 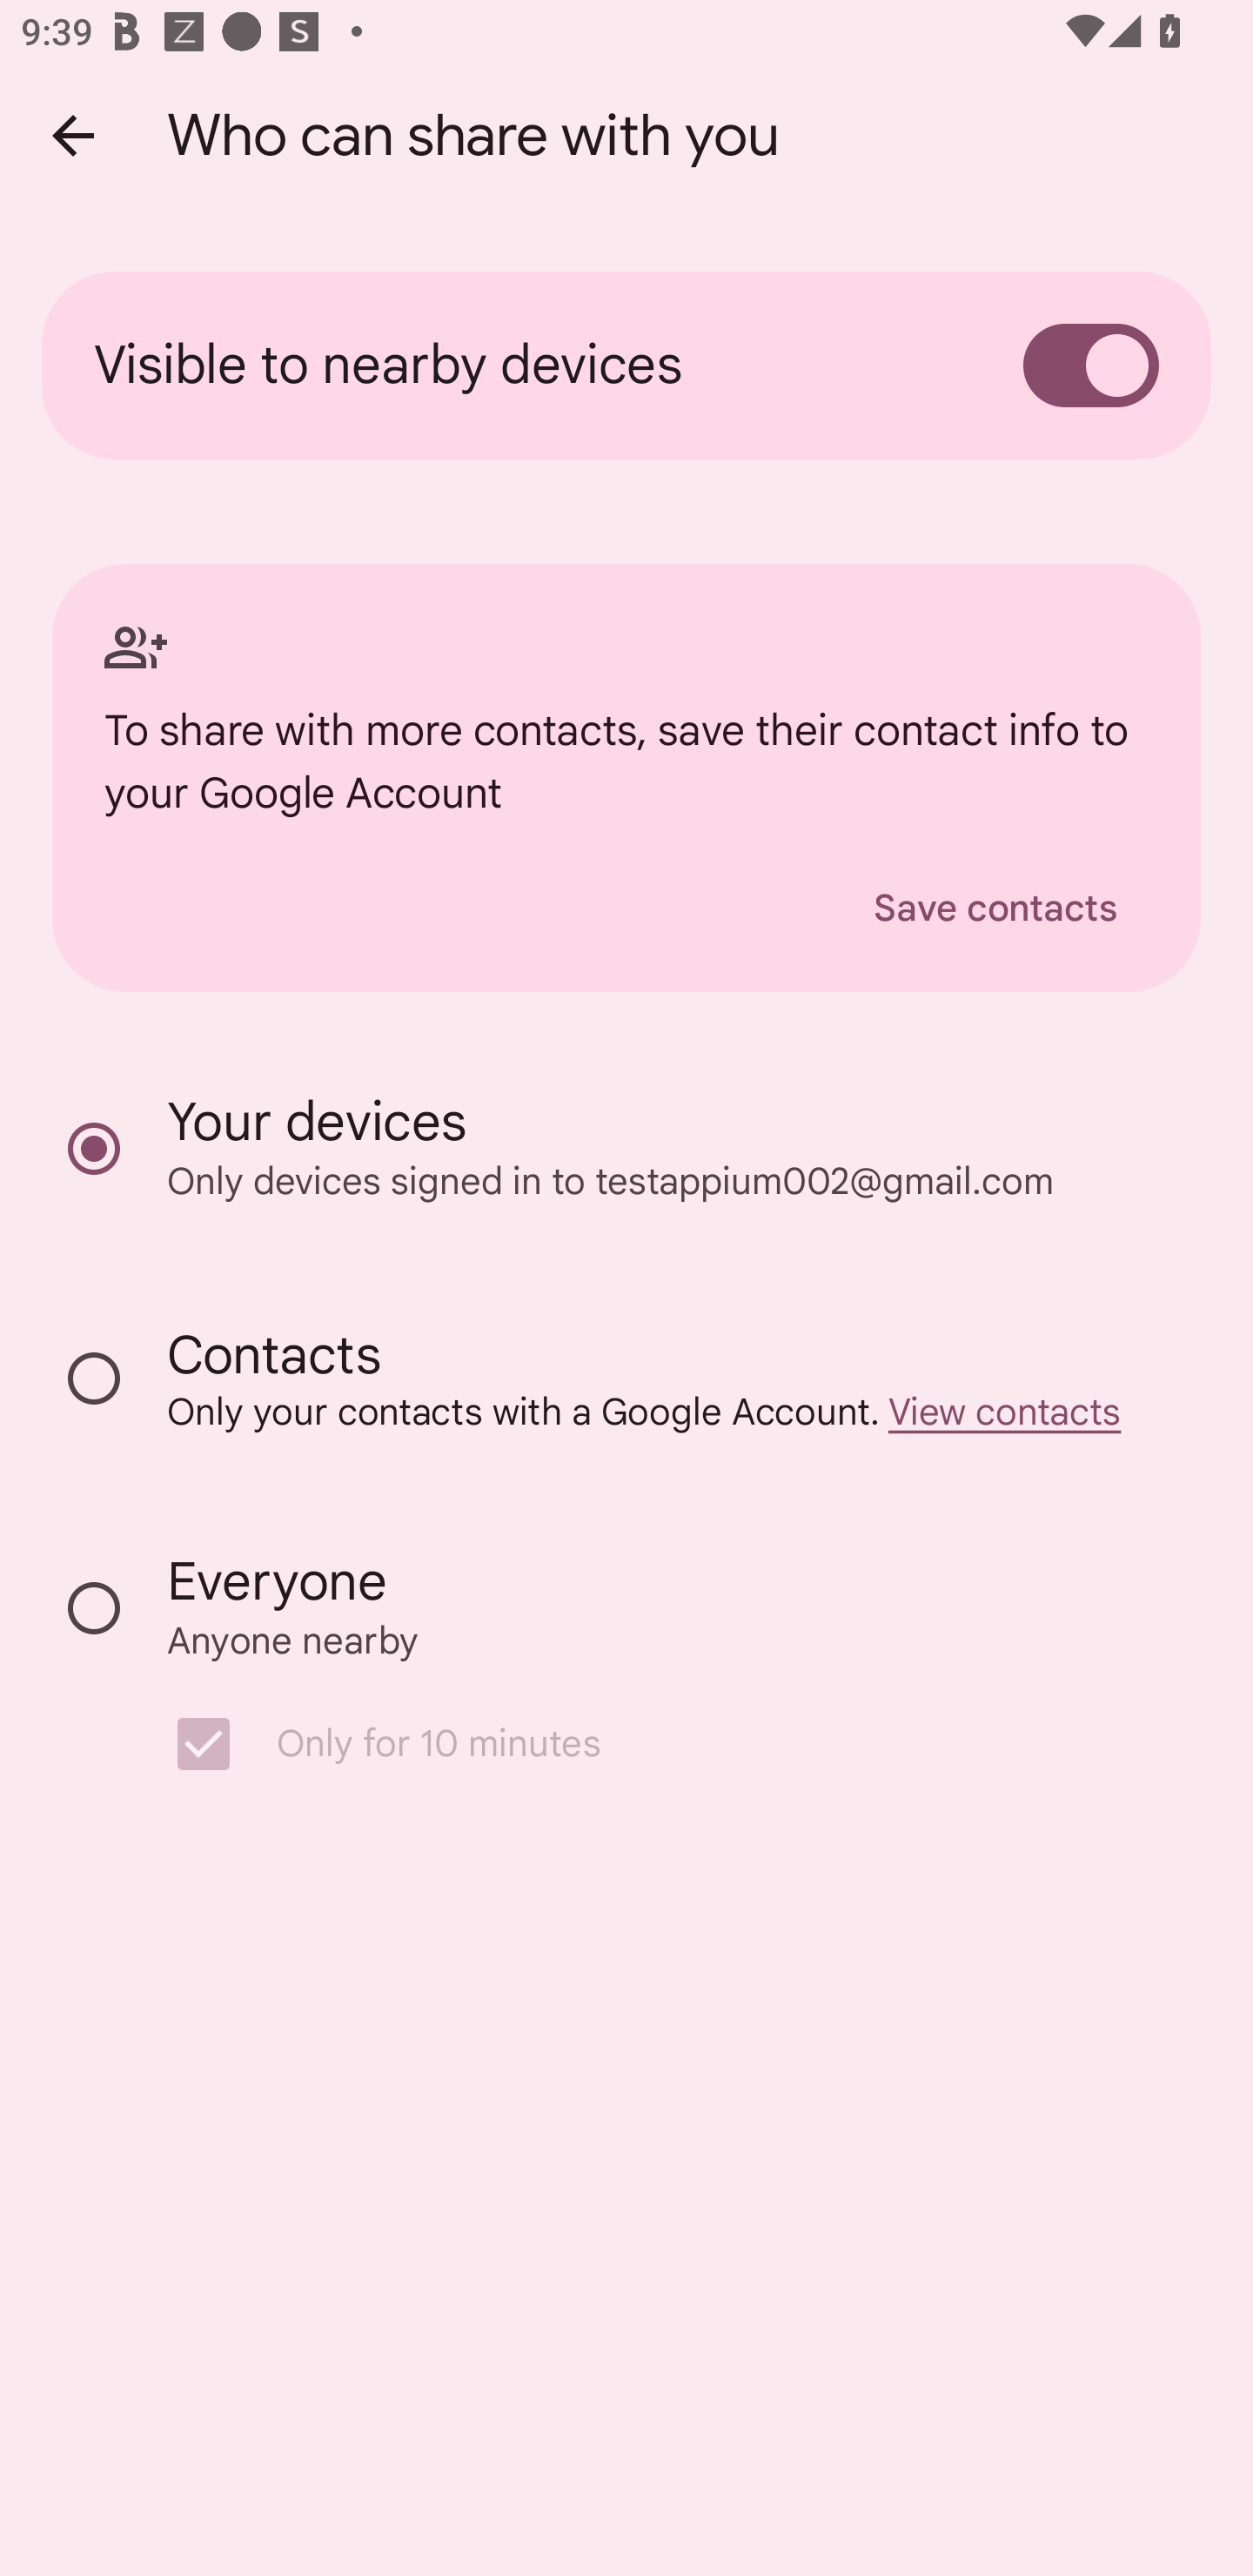 What do you see at coordinates (995, 907) in the screenshot?
I see `Save contacts` at bounding box center [995, 907].